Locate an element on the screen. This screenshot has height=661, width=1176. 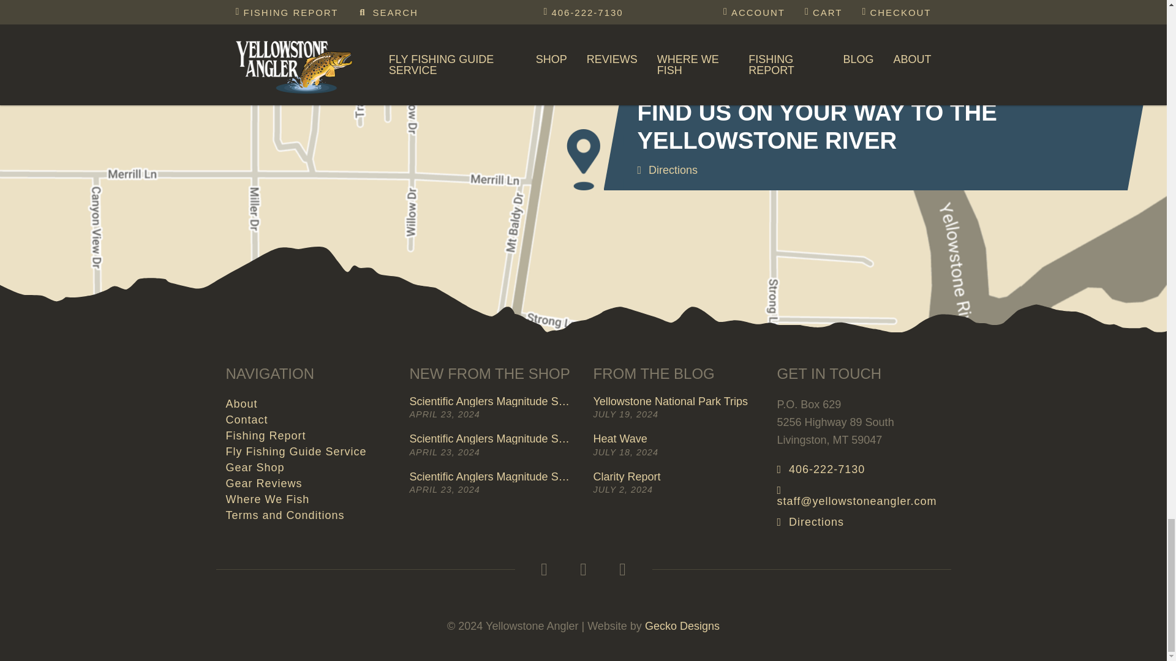
Instagram is located at coordinates (582, 569).